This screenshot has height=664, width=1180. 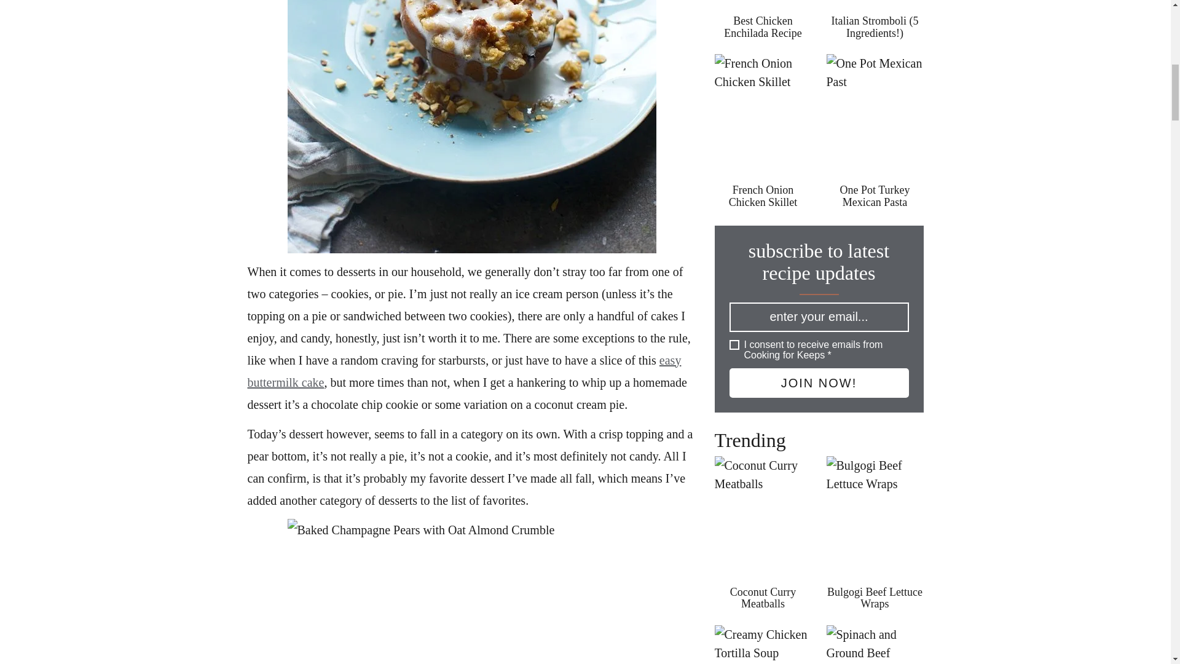 I want to click on  I consent to receive emails from Cooking for Keeps, so click(x=734, y=344).